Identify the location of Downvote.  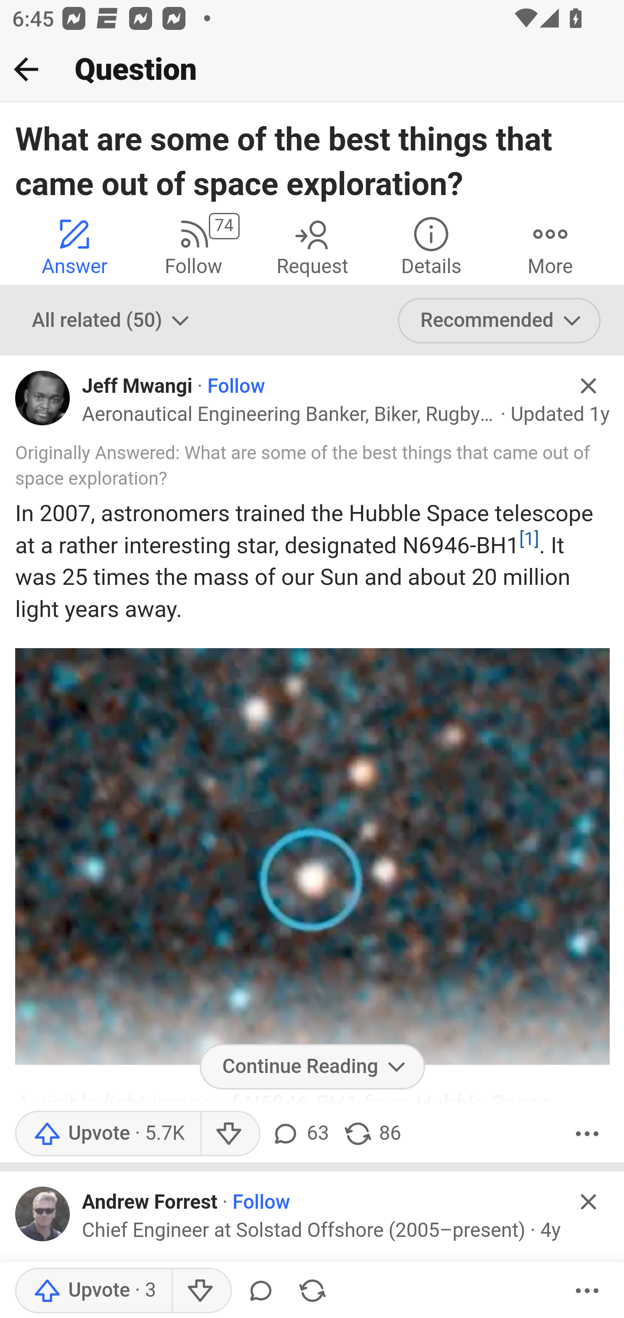
(230, 1133).